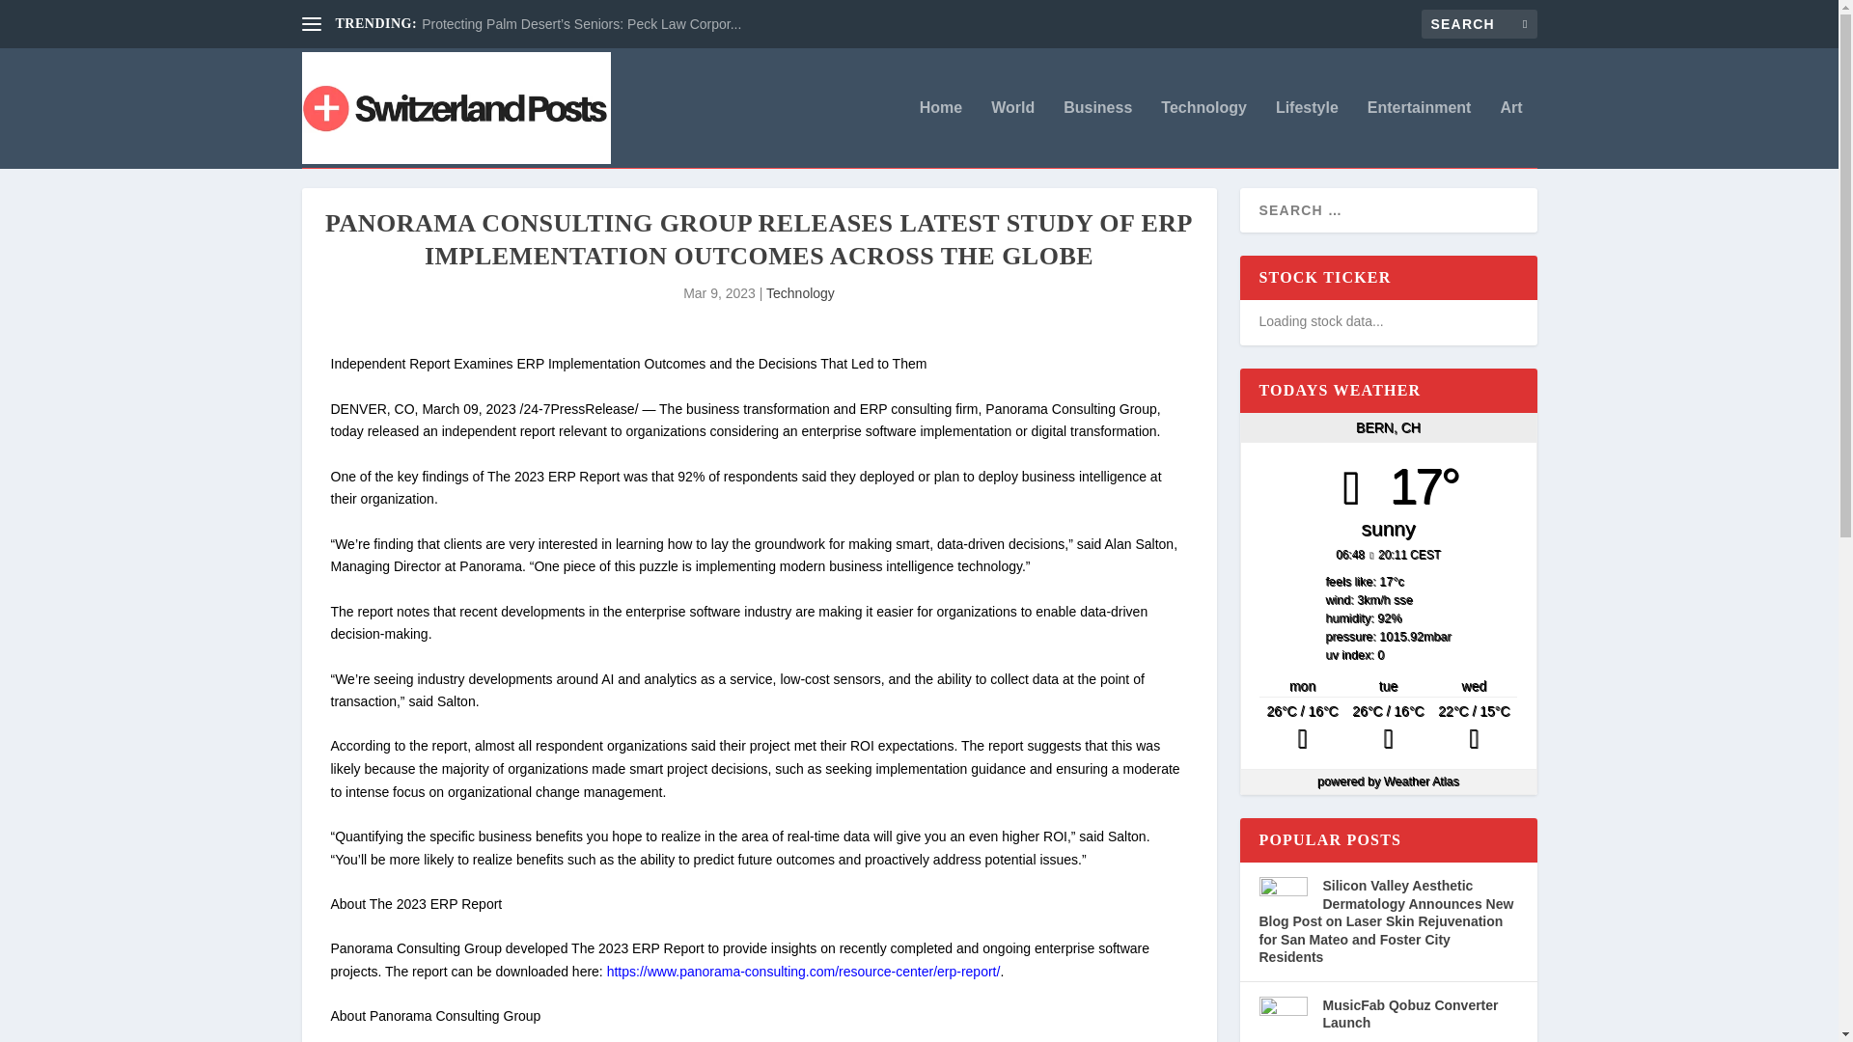 The width and height of the screenshot is (1853, 1042). What do you see at coordinates (1302, 728) in the screenshot?
I see `PM Thunderstorms` at bounding box center [1302, 728].